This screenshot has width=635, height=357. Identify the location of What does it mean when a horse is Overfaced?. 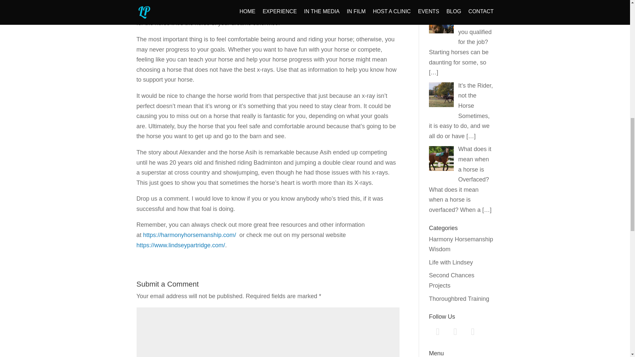
(475, 164).